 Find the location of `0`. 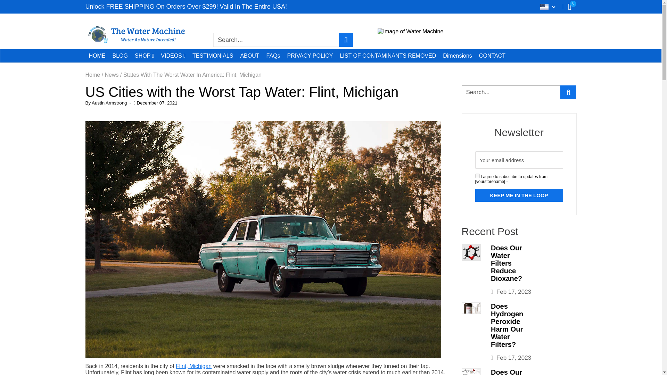

0 is located at coordinates (569, 7).